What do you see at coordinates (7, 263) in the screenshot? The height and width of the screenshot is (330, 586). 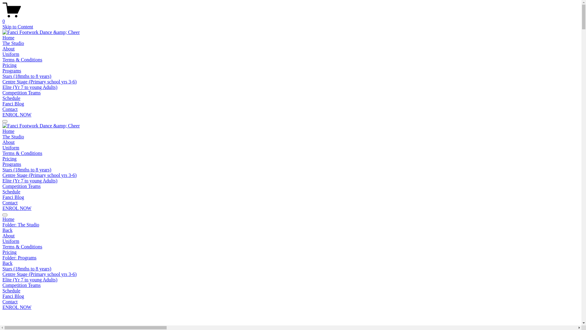 I see `Back` at bounding box center [7, 263].